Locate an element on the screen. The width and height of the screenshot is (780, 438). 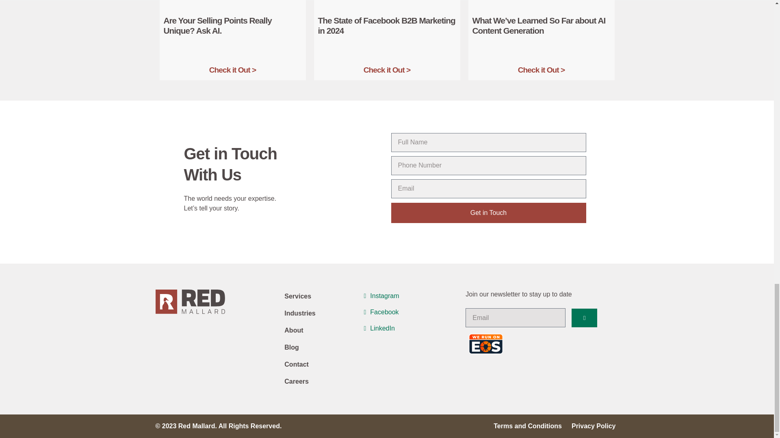
Blog is located at coordinates (322, 347).